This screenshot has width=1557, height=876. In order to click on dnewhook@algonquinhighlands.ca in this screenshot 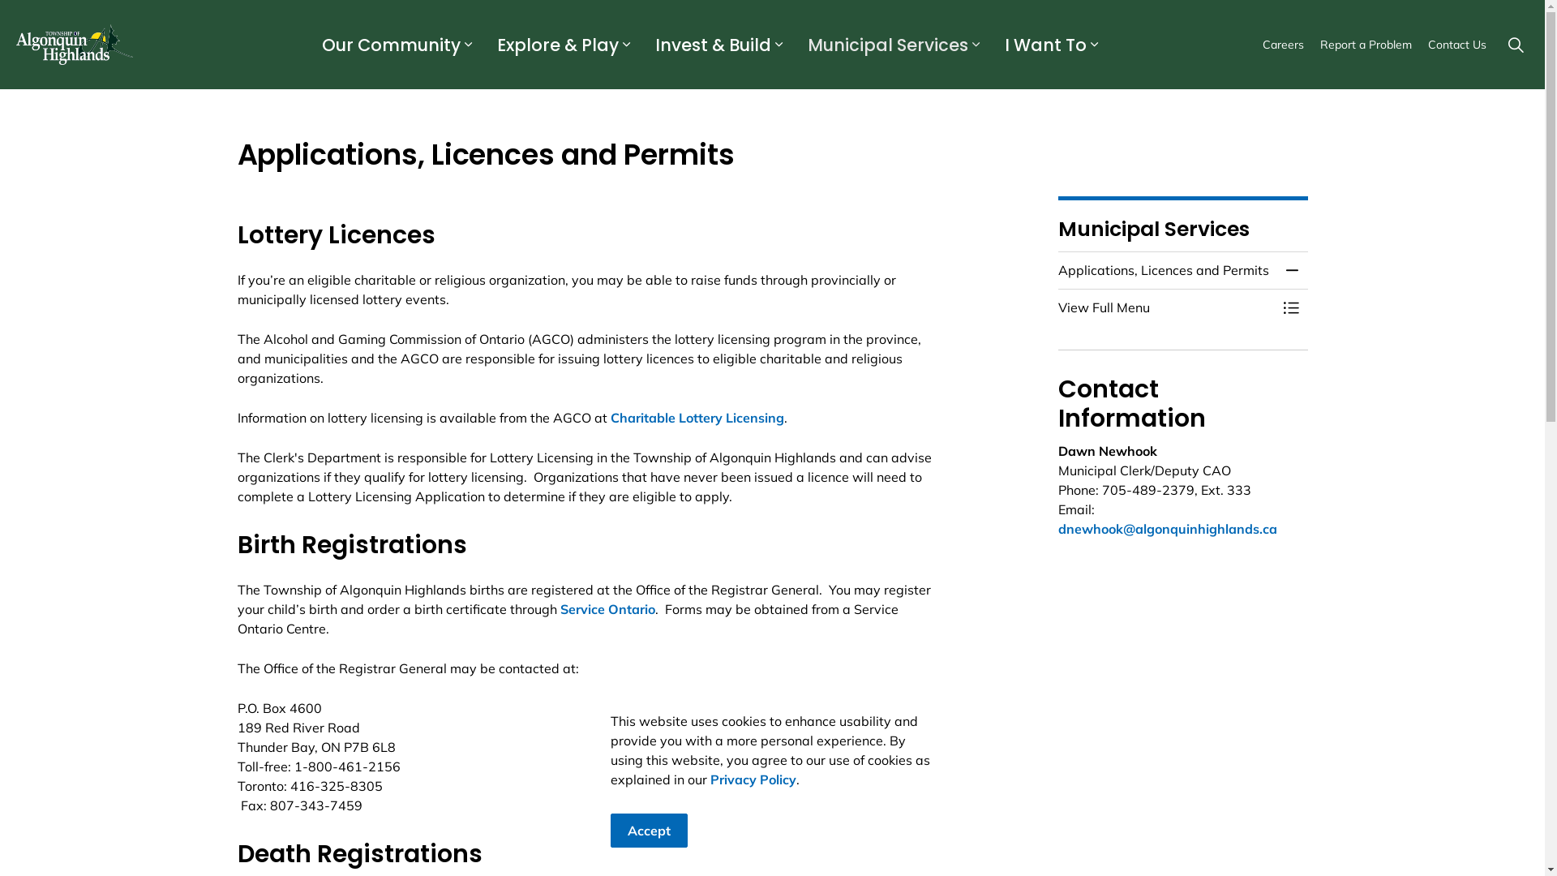, I will do `click(1168, 529)`.